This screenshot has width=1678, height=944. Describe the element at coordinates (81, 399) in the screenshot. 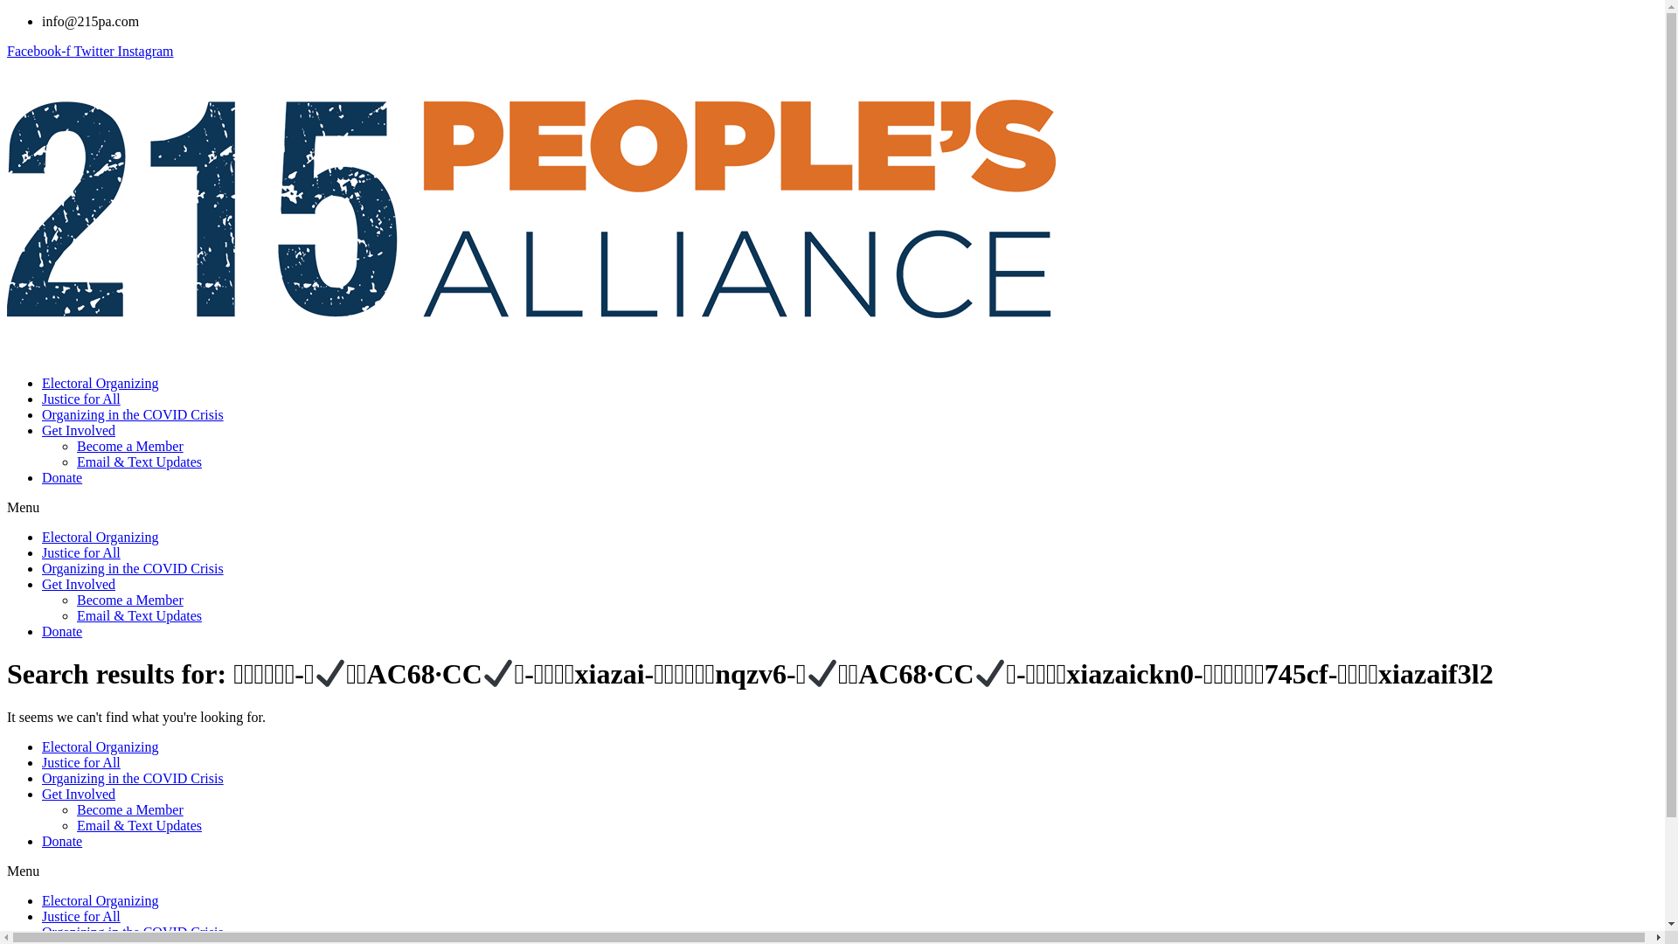

I see `Justice for All` at that location.